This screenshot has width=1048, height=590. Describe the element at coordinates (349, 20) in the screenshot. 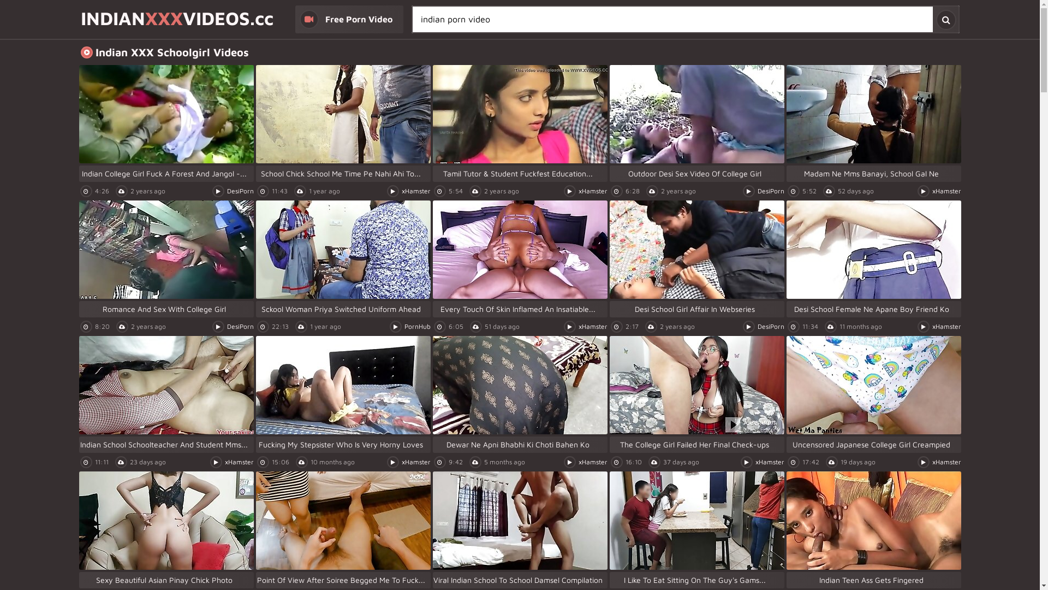

I see `Free Porn Video` at that location.